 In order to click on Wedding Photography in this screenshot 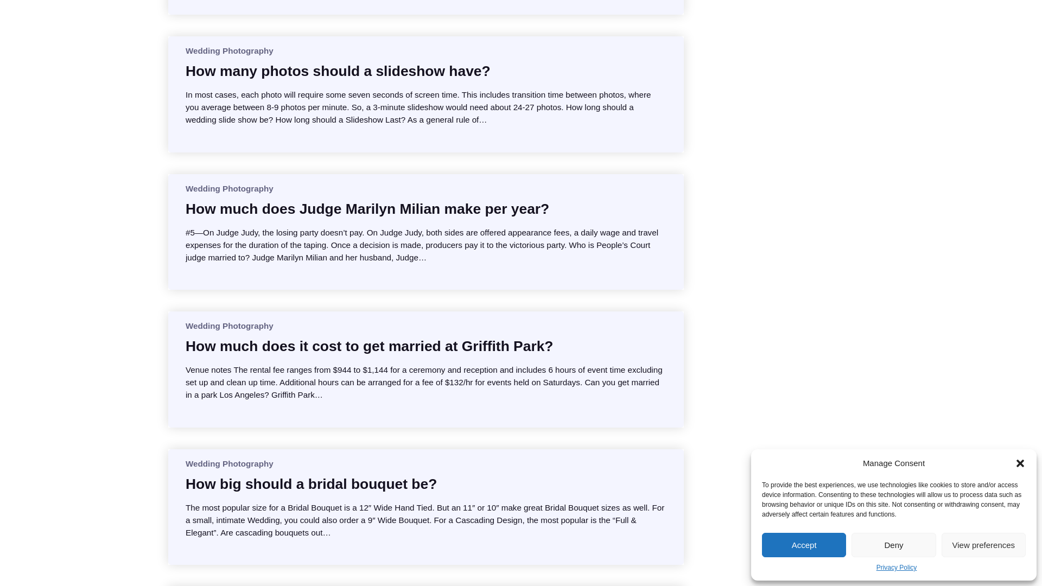, I will do `click(229, 463)`.